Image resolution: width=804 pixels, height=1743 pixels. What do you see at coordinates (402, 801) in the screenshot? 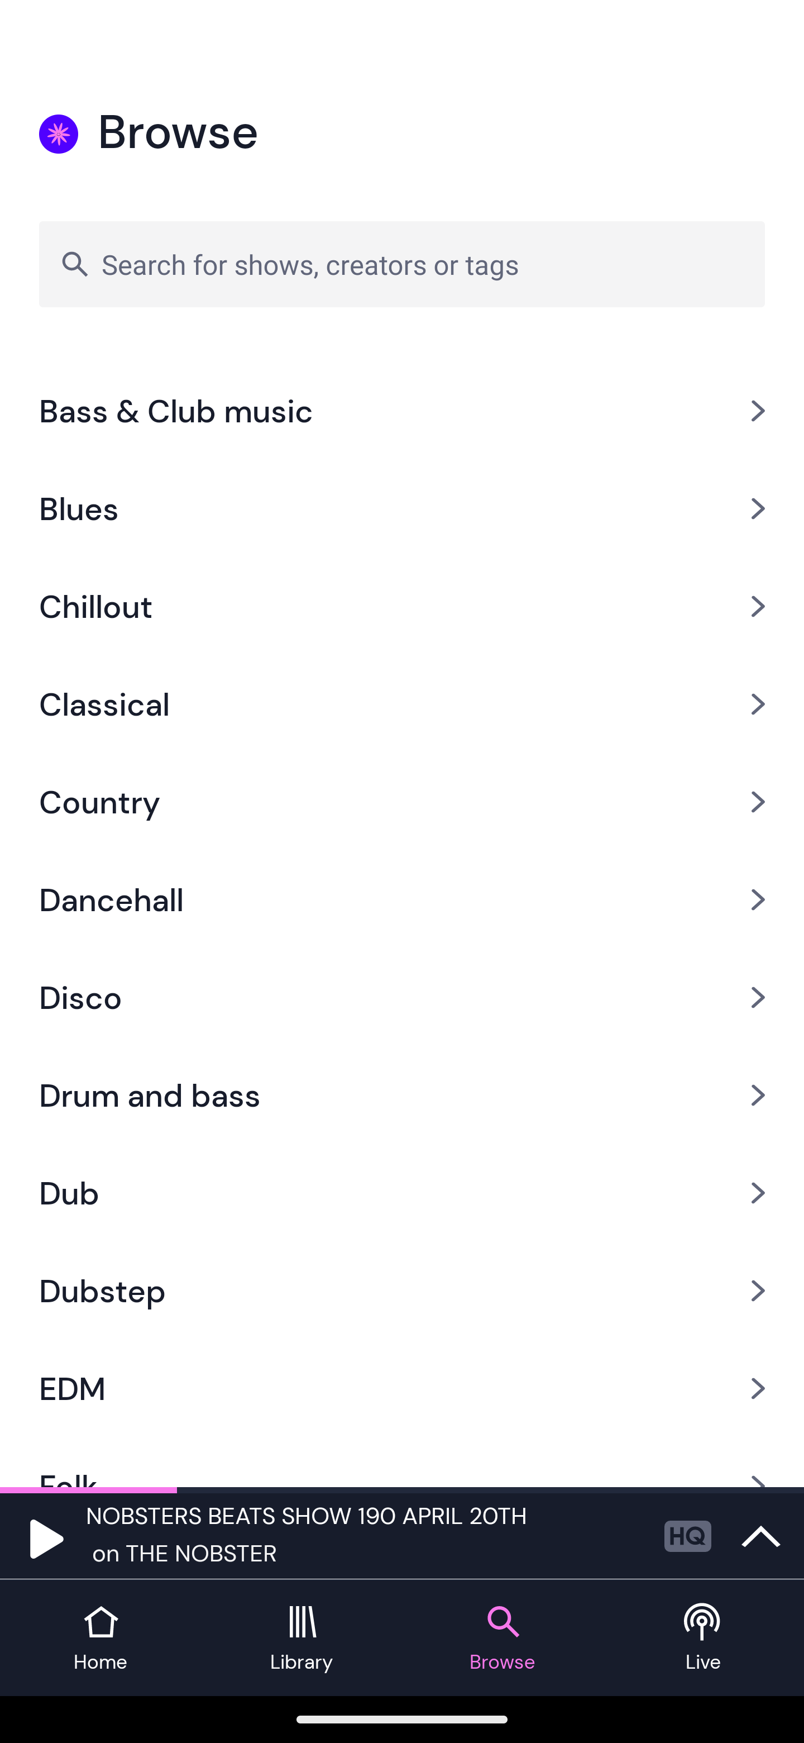
I see `Country` at bounding box center [402, 801].